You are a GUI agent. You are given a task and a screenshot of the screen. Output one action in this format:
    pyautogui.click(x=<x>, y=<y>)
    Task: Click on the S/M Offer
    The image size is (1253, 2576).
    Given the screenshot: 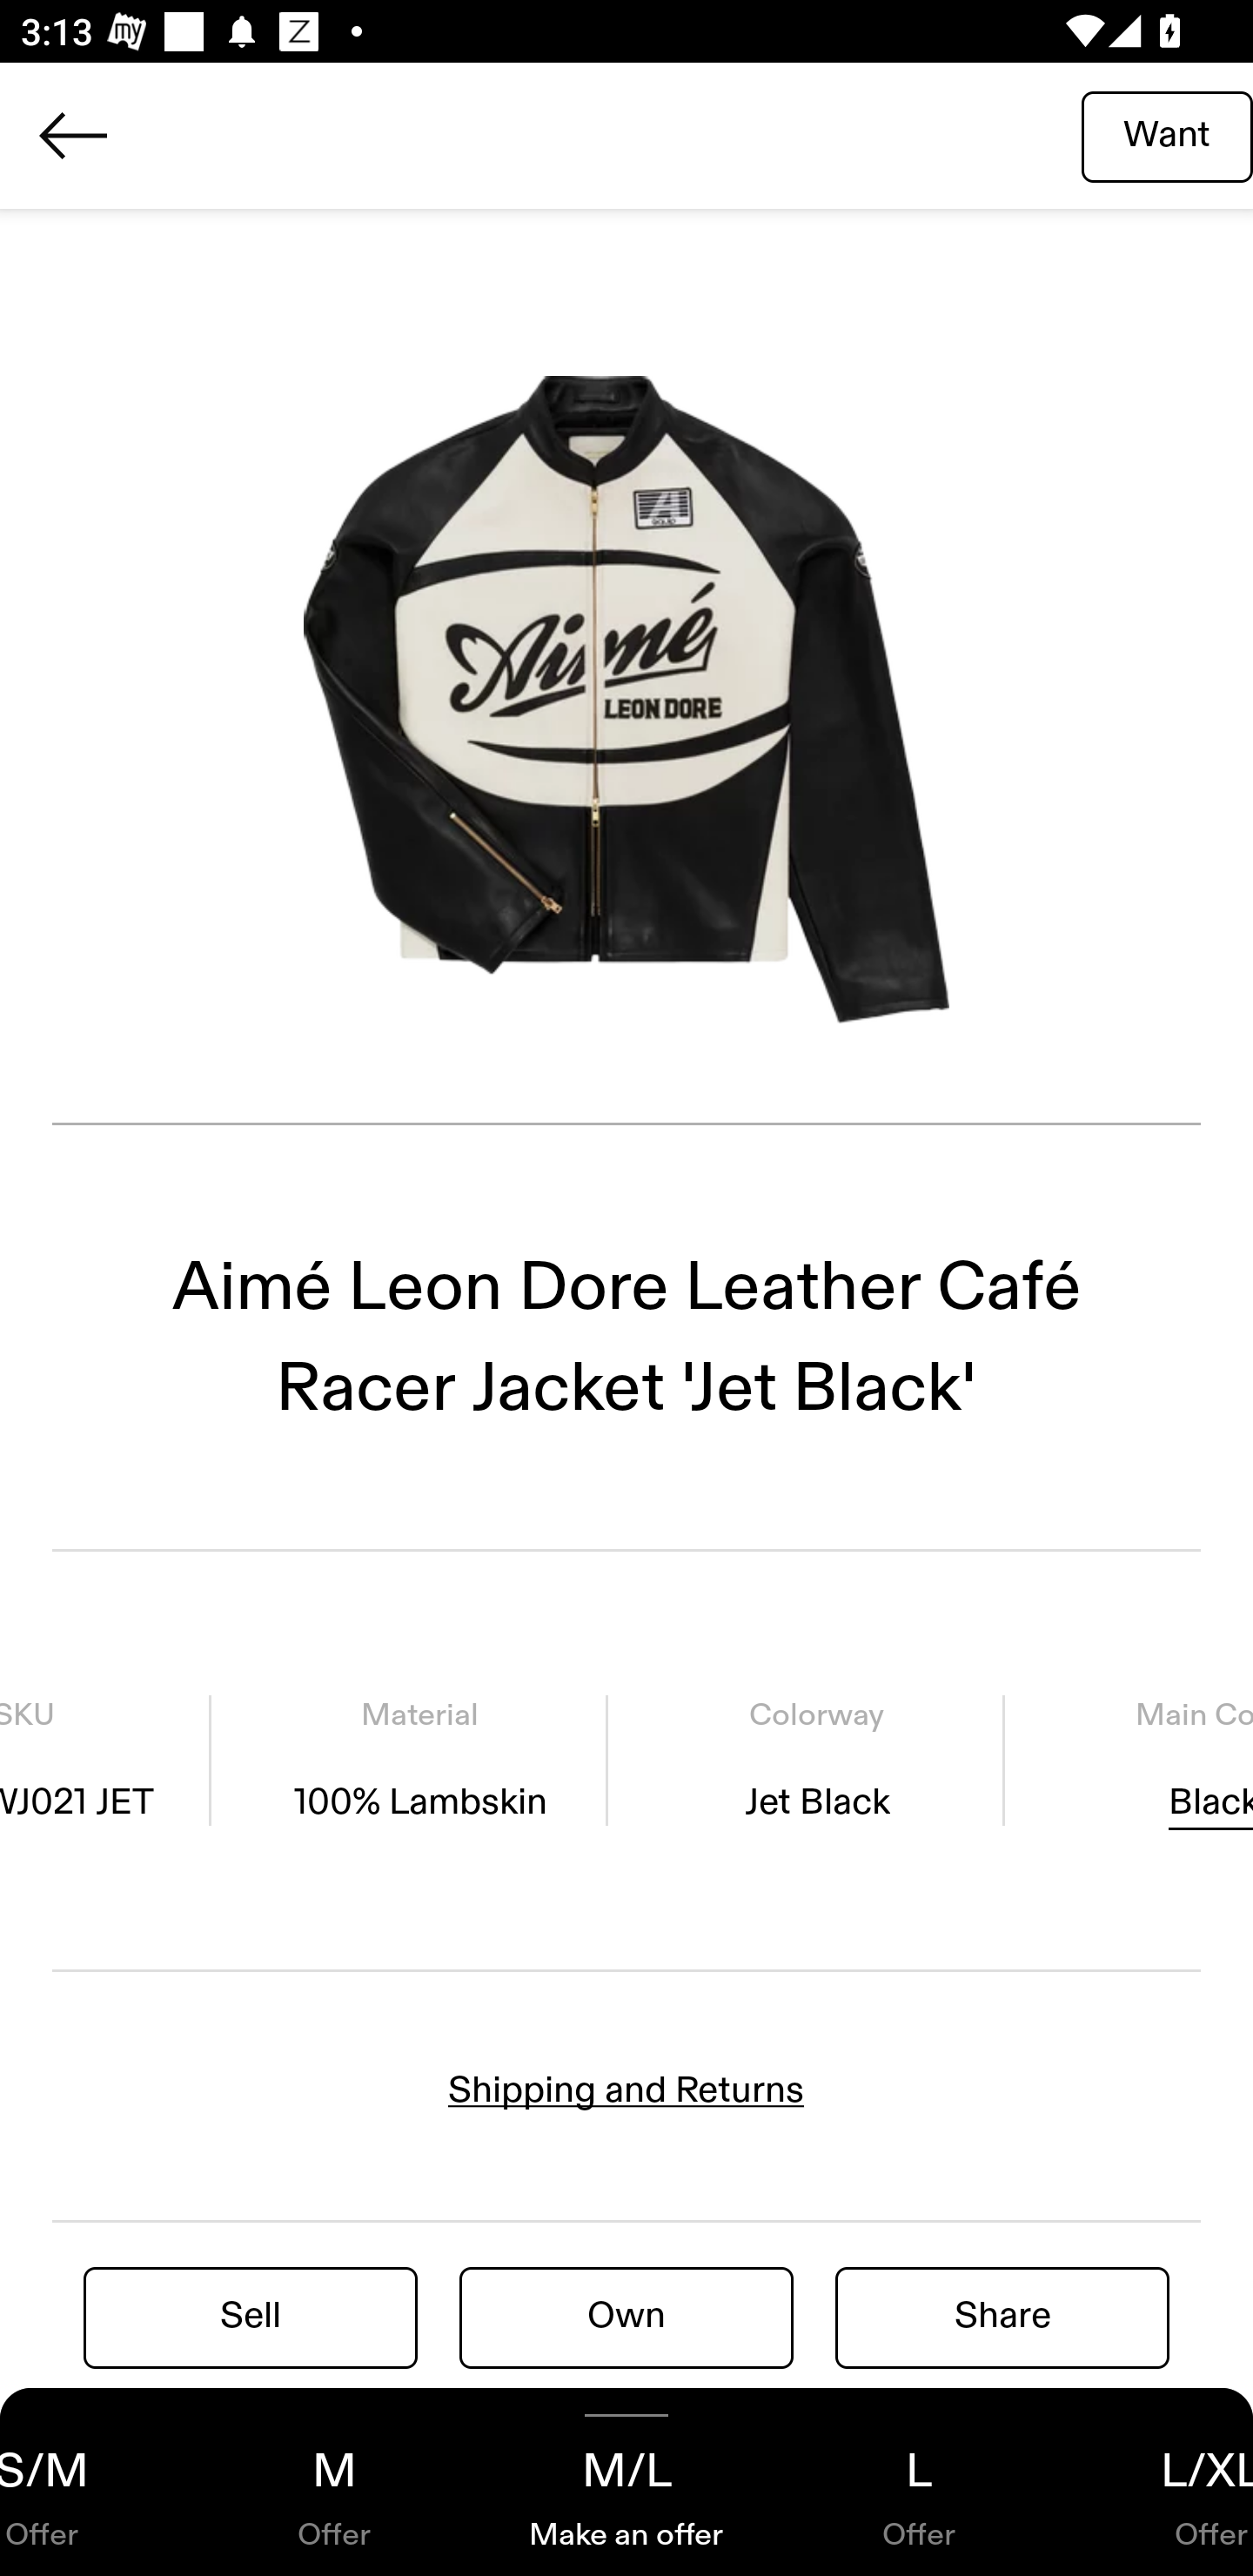 What is the action you would take?
    pyautogui.click(x=94, y=2482)
    